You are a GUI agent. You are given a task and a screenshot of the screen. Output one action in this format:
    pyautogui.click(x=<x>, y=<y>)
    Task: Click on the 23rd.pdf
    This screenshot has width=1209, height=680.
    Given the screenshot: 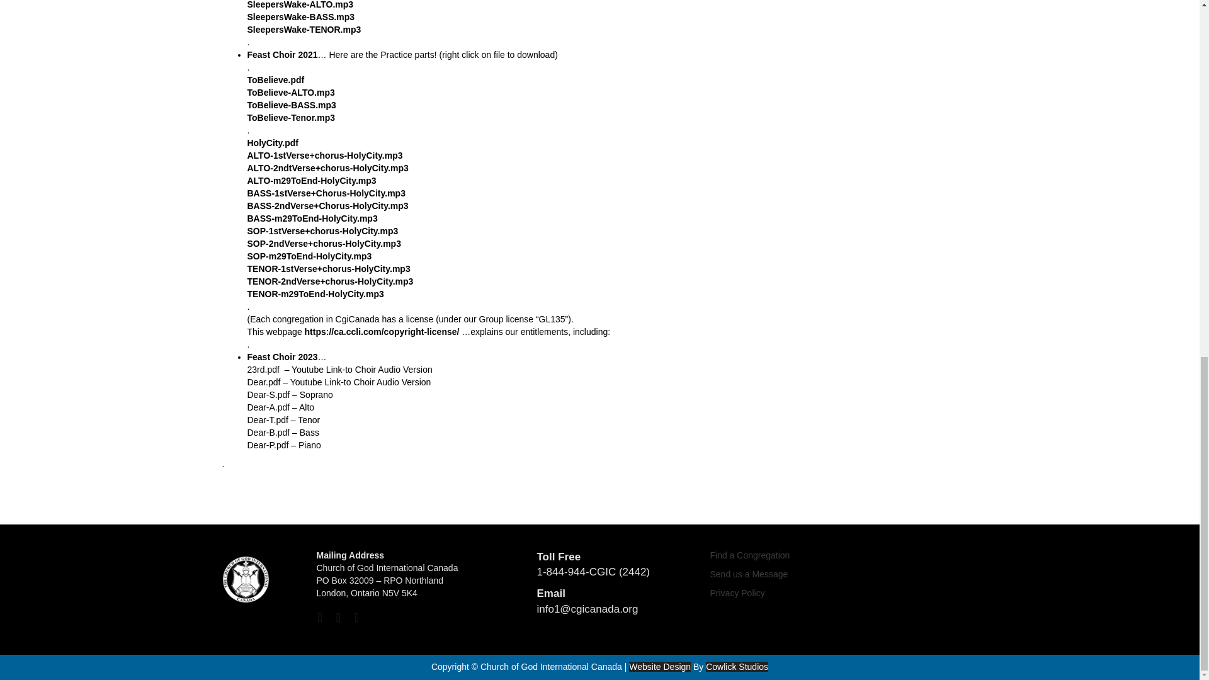 What is the action you would take?
    pyautogui.click(x=263, y=369)
    